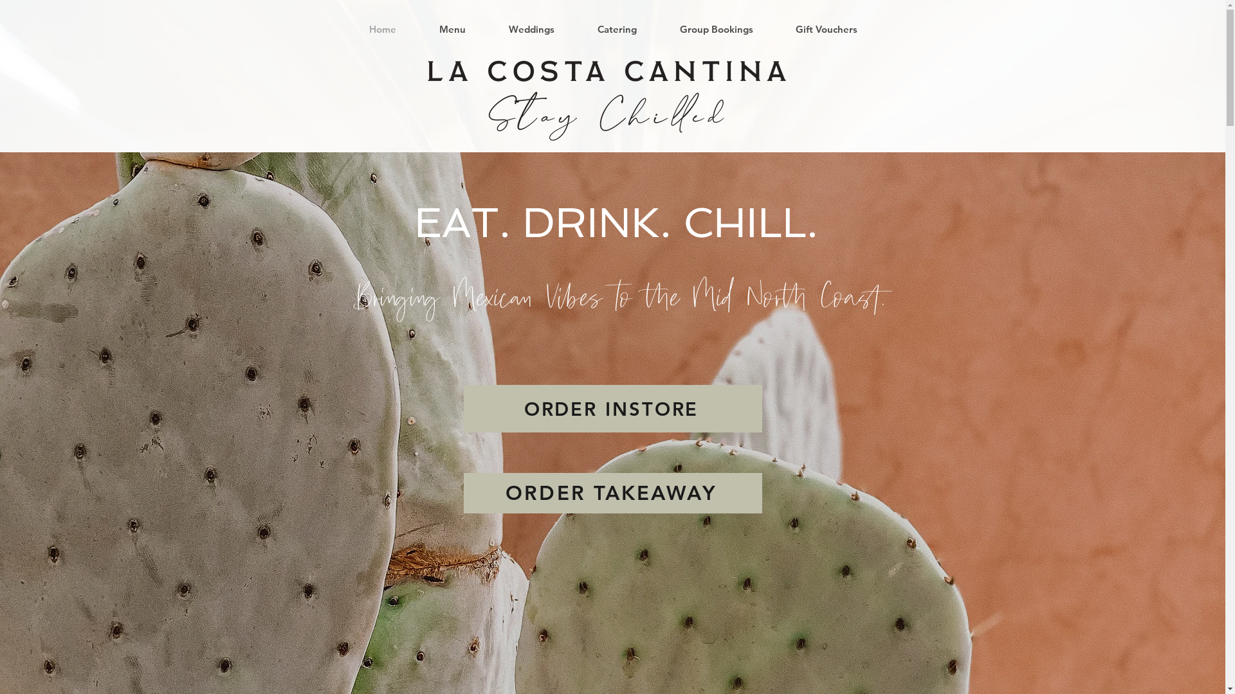  I want to click on Catering, so click(617, 30).